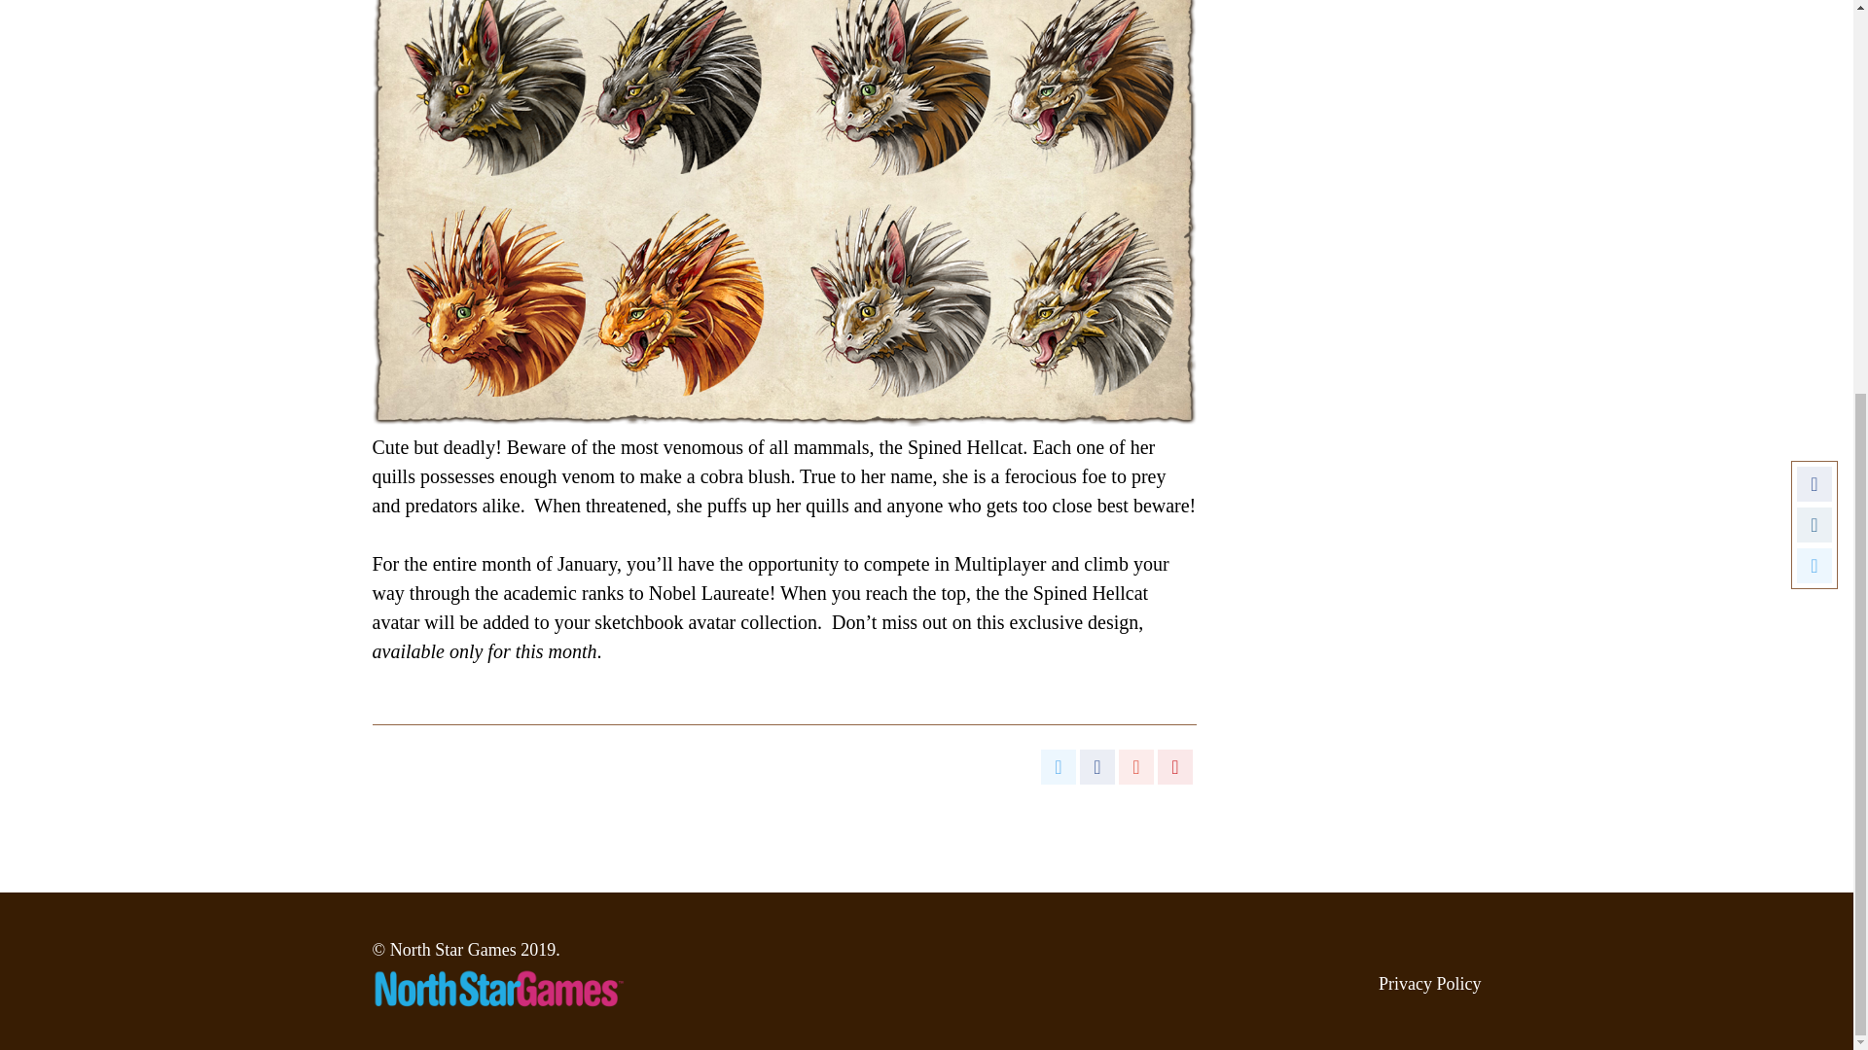 This screenshot has width=1868, height=1050. What do you see at coordinates (1058, 766) in the screenshot?
I see `Twitter` at bounding box center [1058, 766].